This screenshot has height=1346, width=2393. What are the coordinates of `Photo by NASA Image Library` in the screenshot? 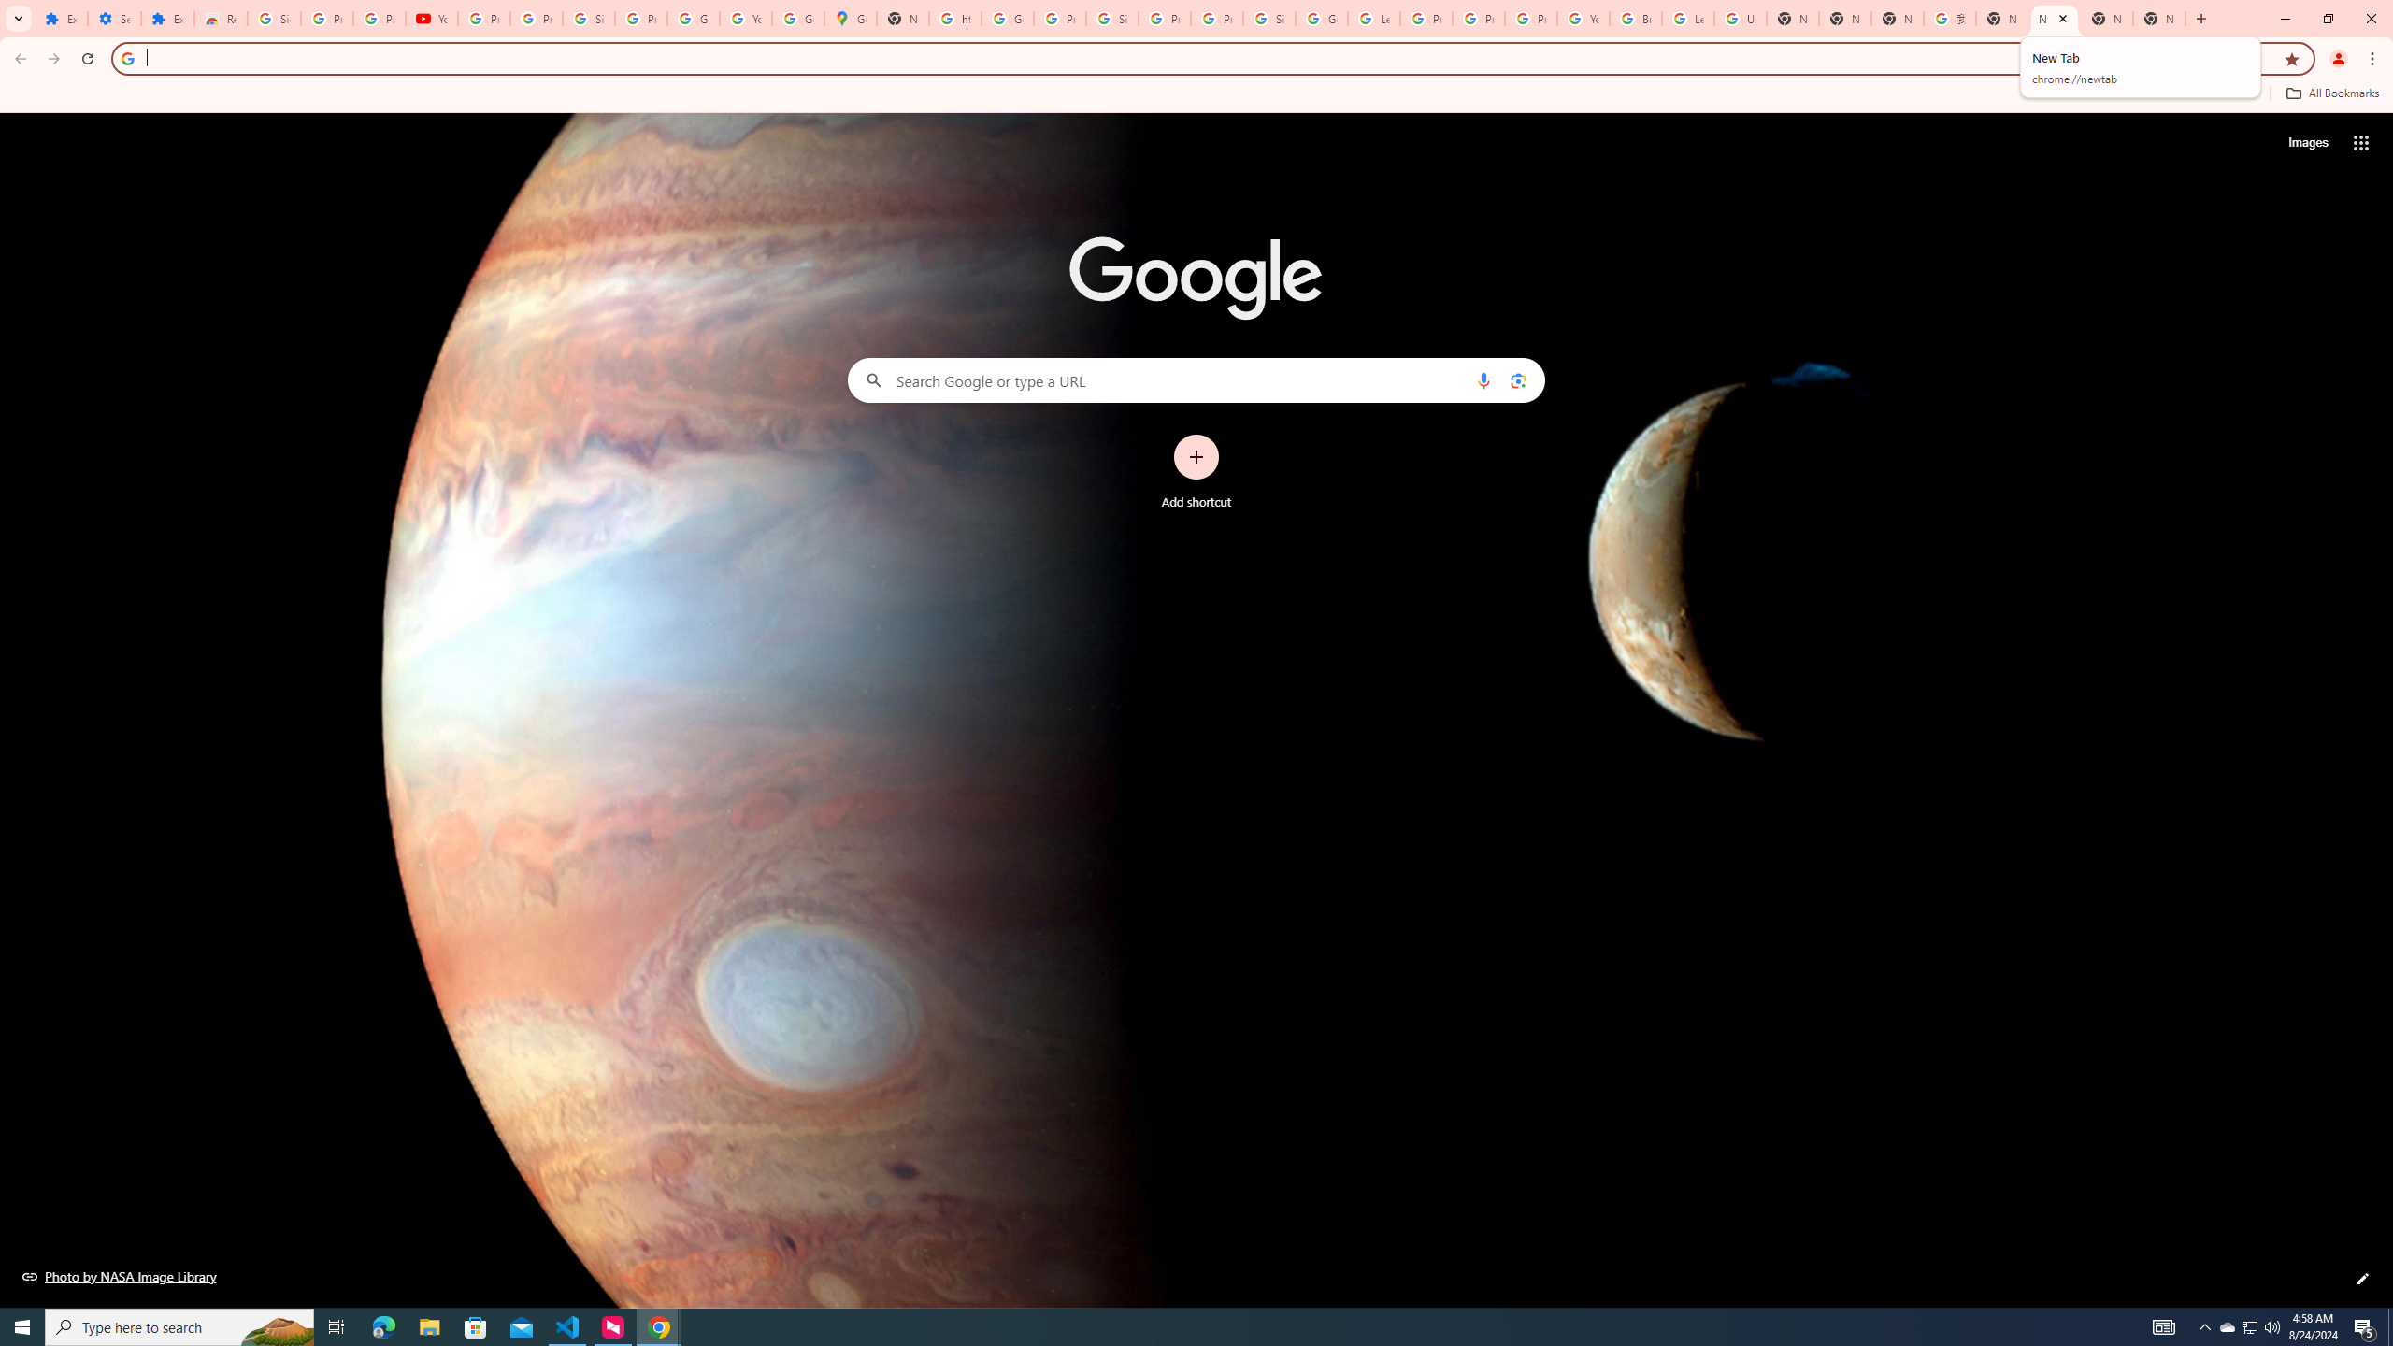 It's located at (120, 1276).